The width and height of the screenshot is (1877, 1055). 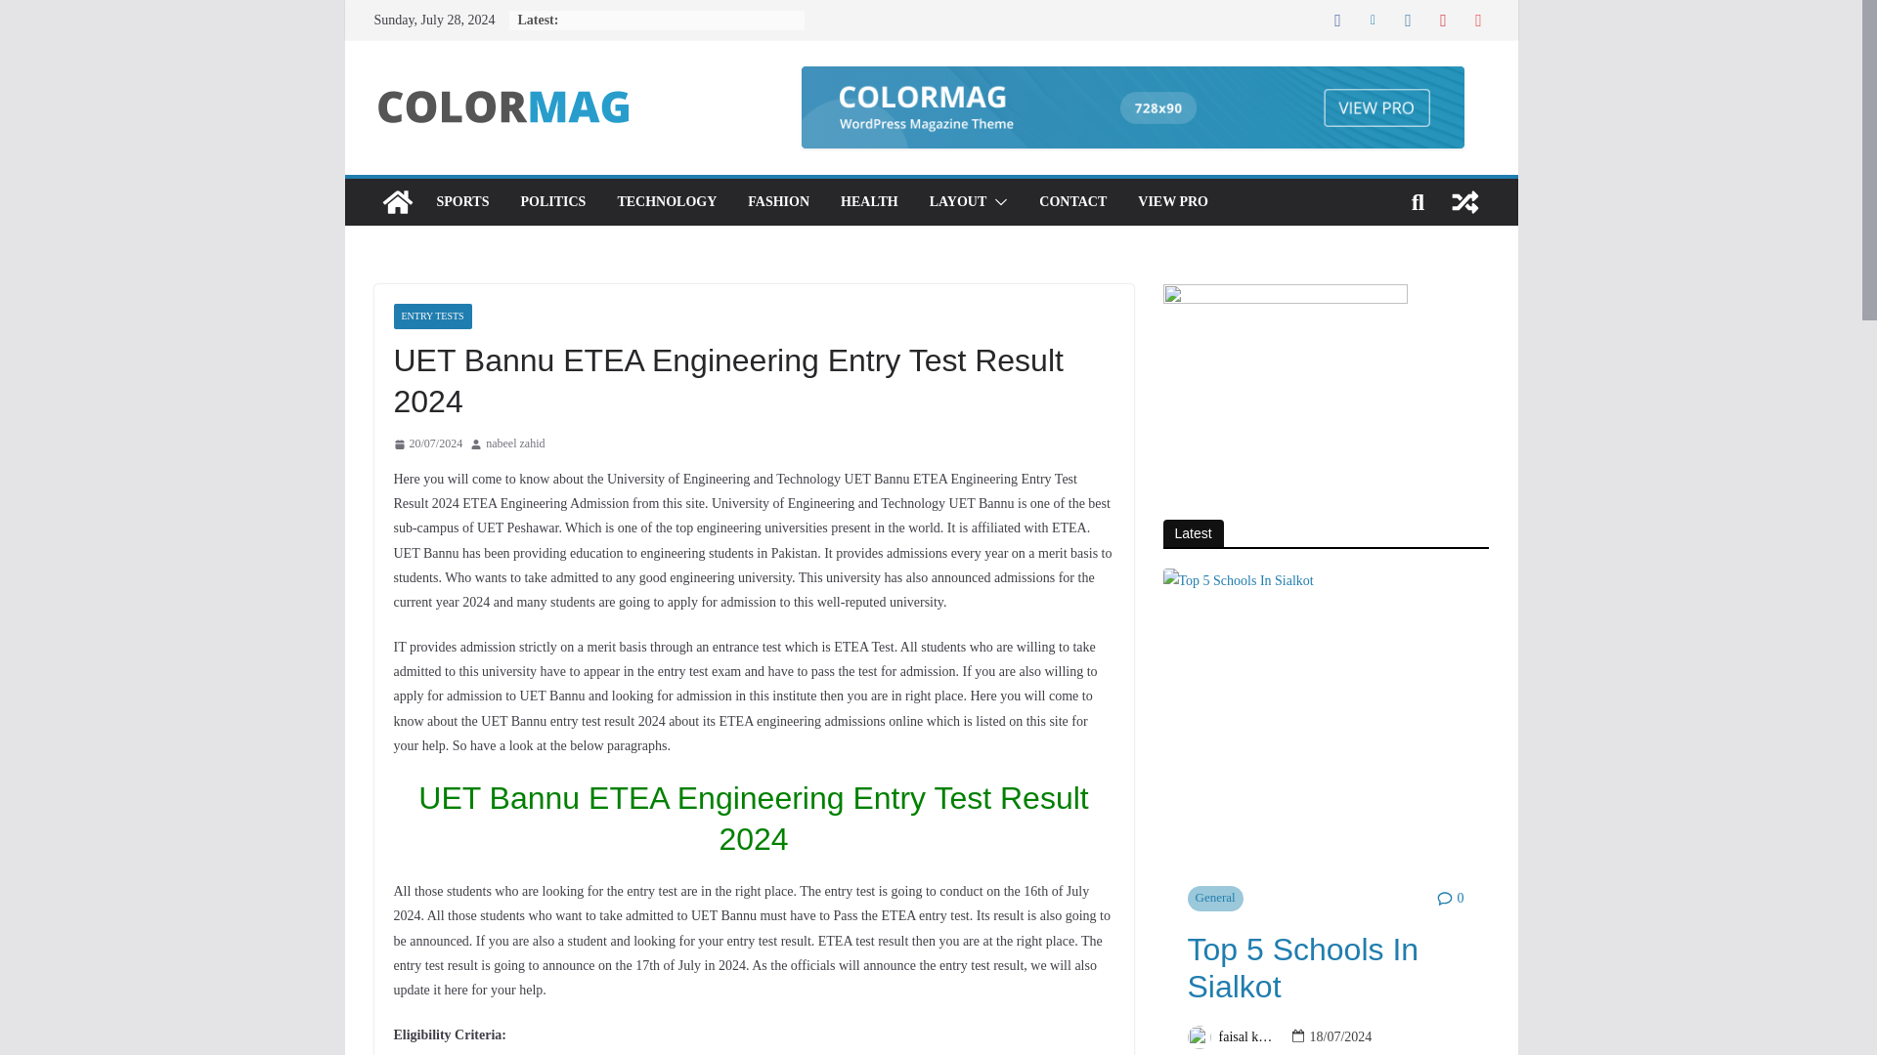 What do you see at coordinates (667, 202) in the screenshot?
I see `TECHNOLOGY` at bounding box center [667, 202].